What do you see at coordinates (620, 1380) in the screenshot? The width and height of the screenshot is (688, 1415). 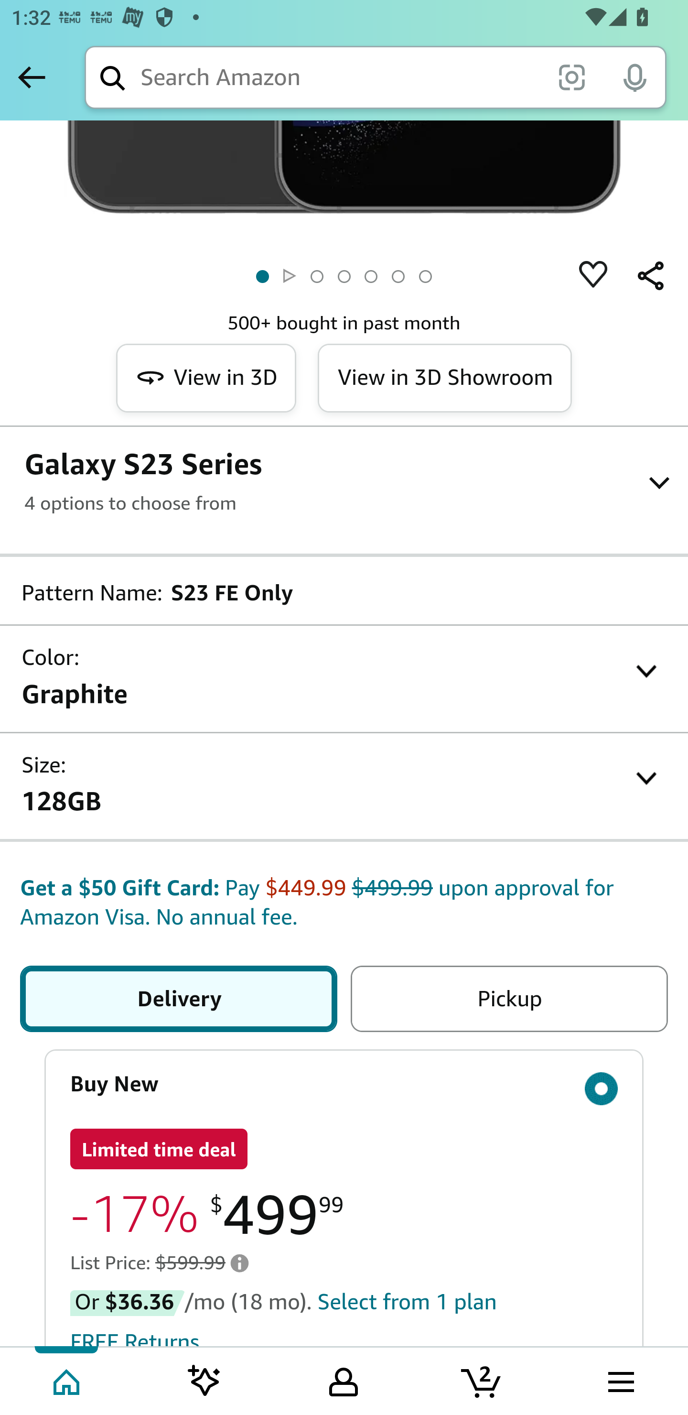 I see `Browse menu Tab 5 of 5` at bounding box center [620, 1380].